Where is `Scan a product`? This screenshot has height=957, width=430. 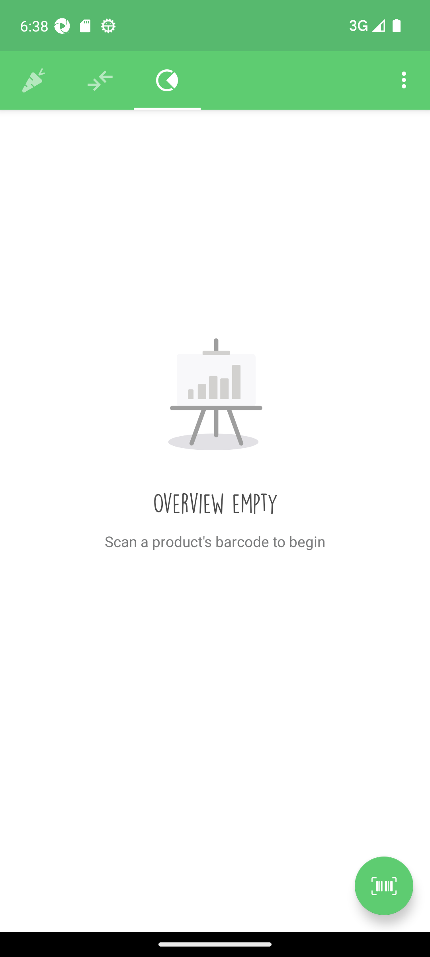 Scan a product is located at coordinates (384, 886).